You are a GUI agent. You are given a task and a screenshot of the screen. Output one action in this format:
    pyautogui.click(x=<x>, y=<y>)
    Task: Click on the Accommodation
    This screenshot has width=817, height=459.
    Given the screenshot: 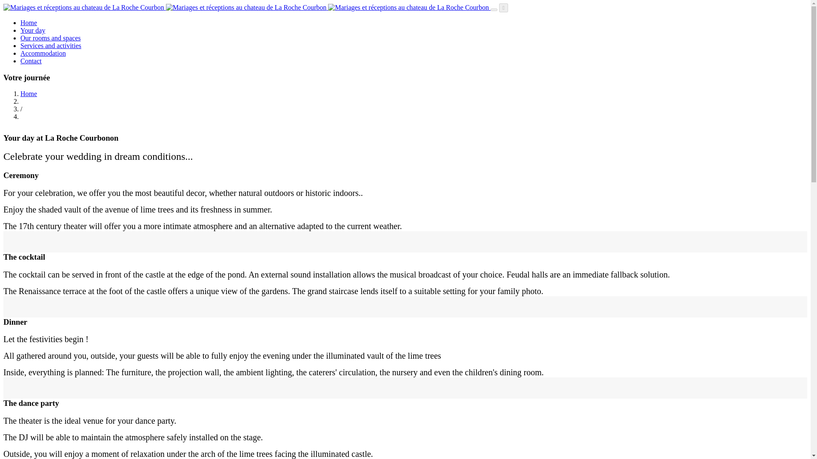 What is the action you would take?
    pyautogui.click(x=43, y=53)
    